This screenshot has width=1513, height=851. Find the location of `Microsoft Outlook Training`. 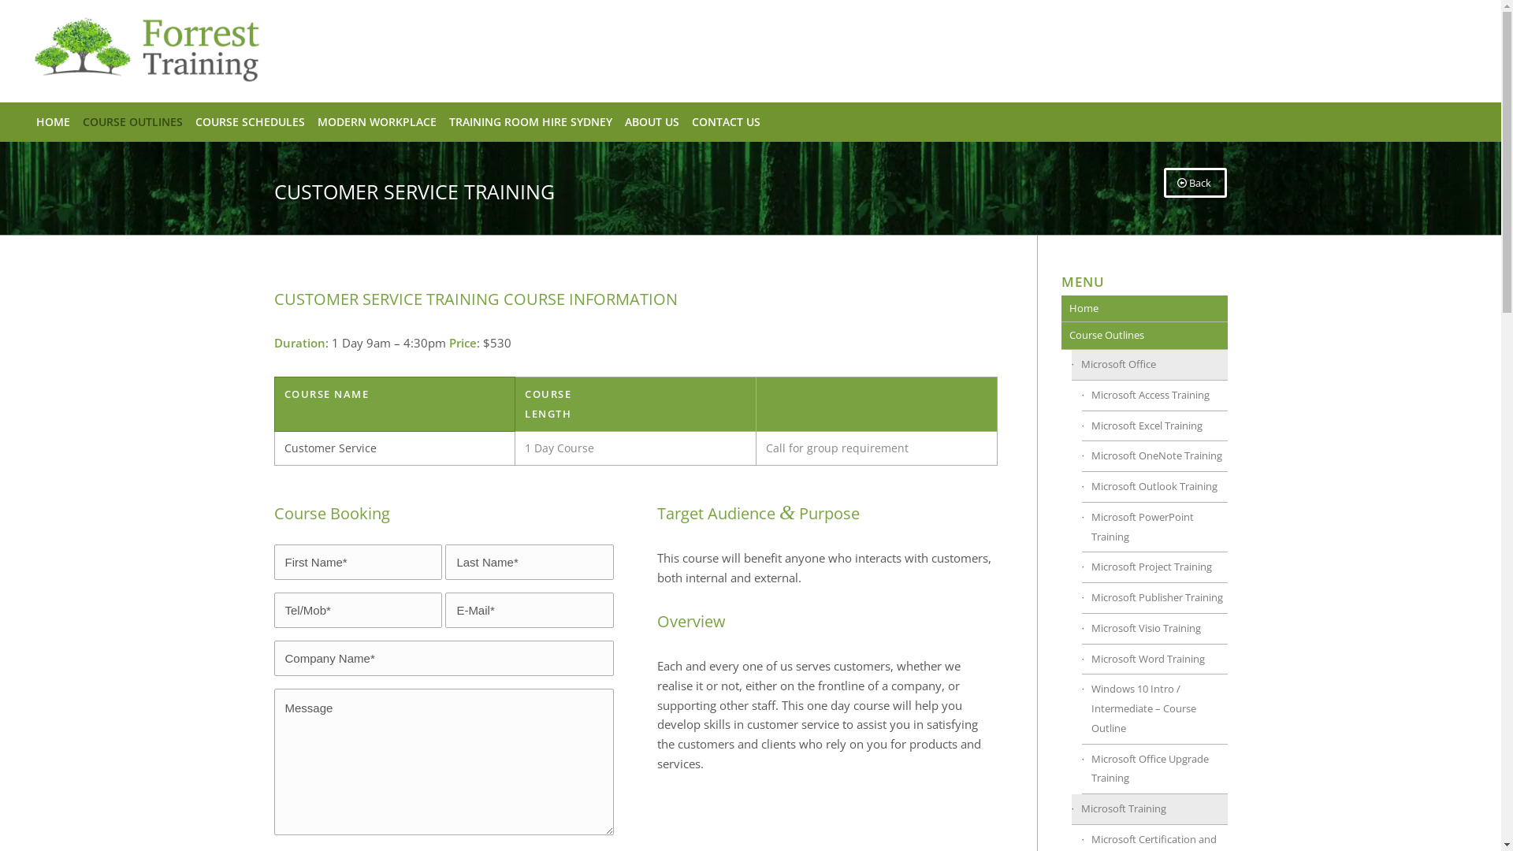

Microsoft Outlook Training is located at coordinates (1154, 487).